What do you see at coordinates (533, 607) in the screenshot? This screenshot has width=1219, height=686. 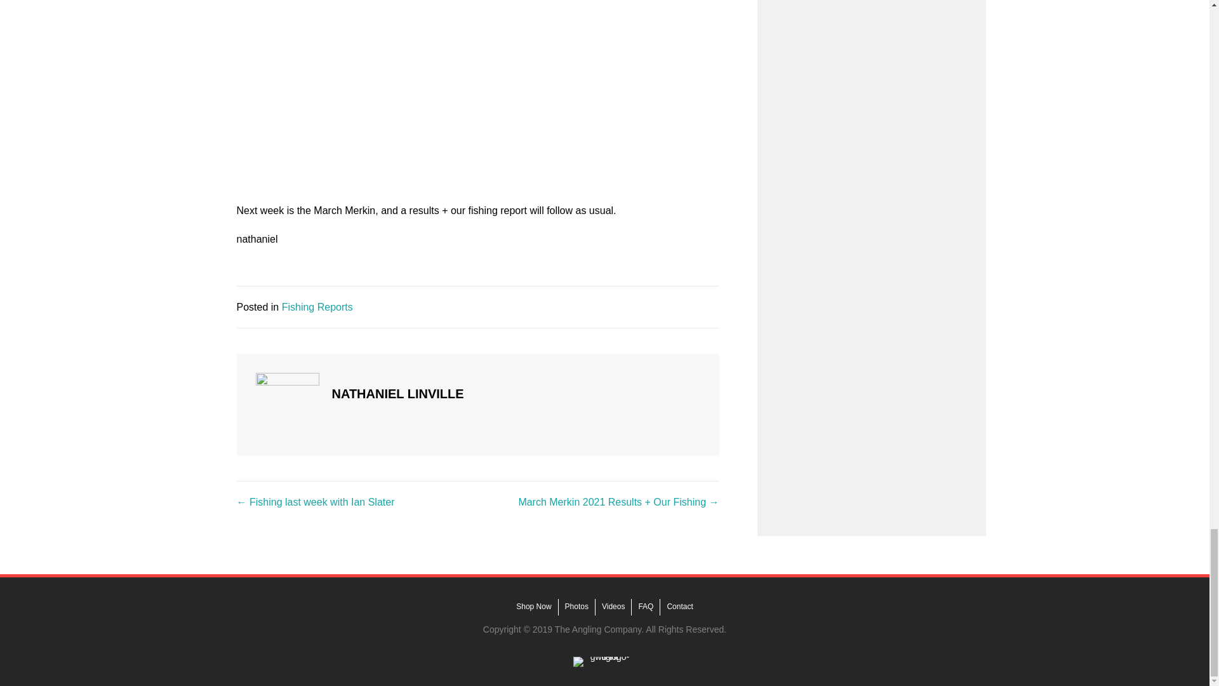 I see `Shop Now` at bounding box center [533, 607].